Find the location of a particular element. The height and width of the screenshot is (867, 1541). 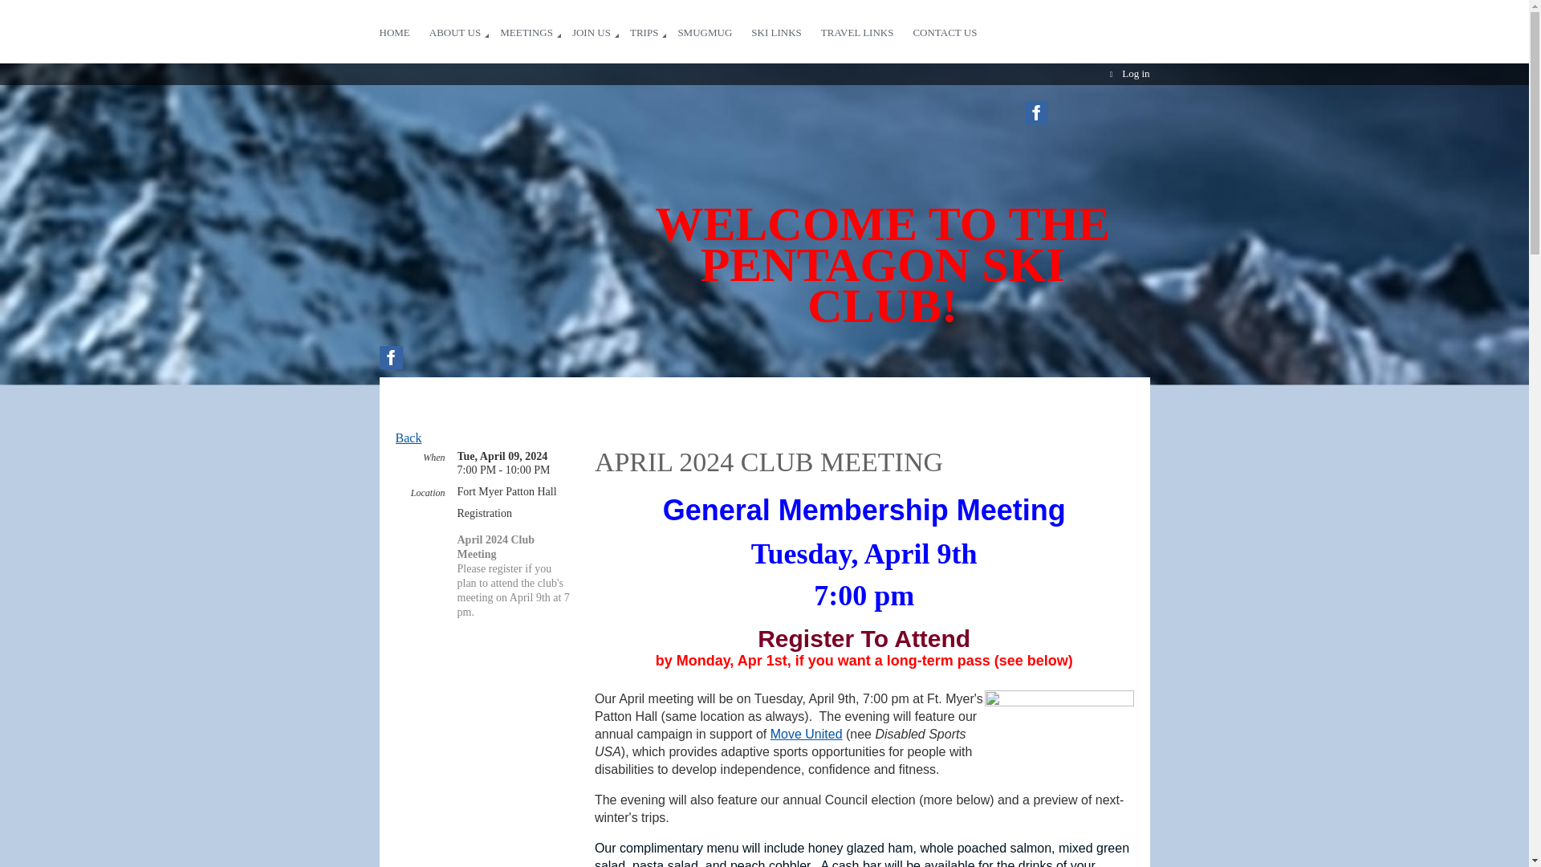

HOME is located at coordinates (403, 24).